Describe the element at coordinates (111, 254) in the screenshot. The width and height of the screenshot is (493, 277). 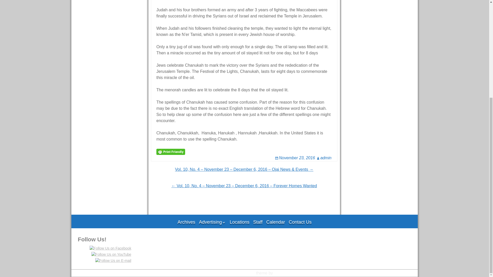
I see `Follow Us on YouTube` at that location.